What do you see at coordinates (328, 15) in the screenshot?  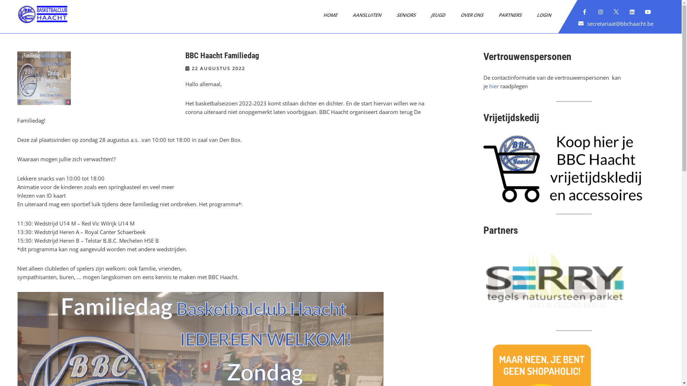 I see `HOME` at bounding box center [328, 15].